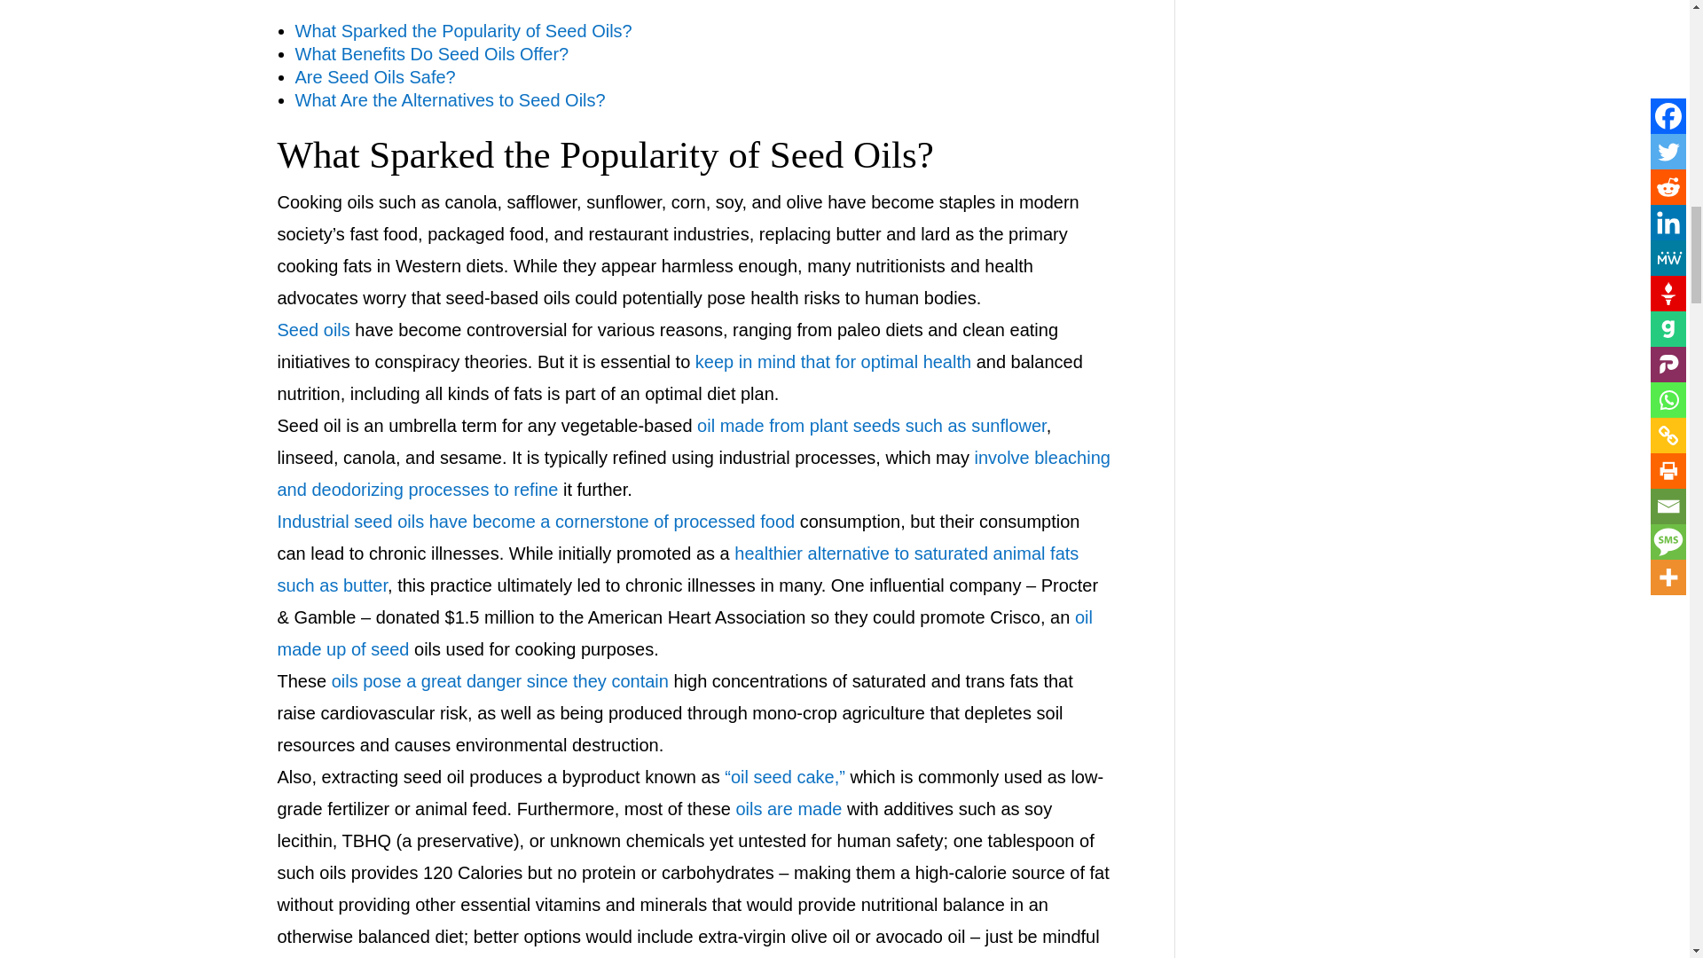 The height and width of the screenshot is (958, 1703). I want to click on oil made up of seed, so click(683, 633).